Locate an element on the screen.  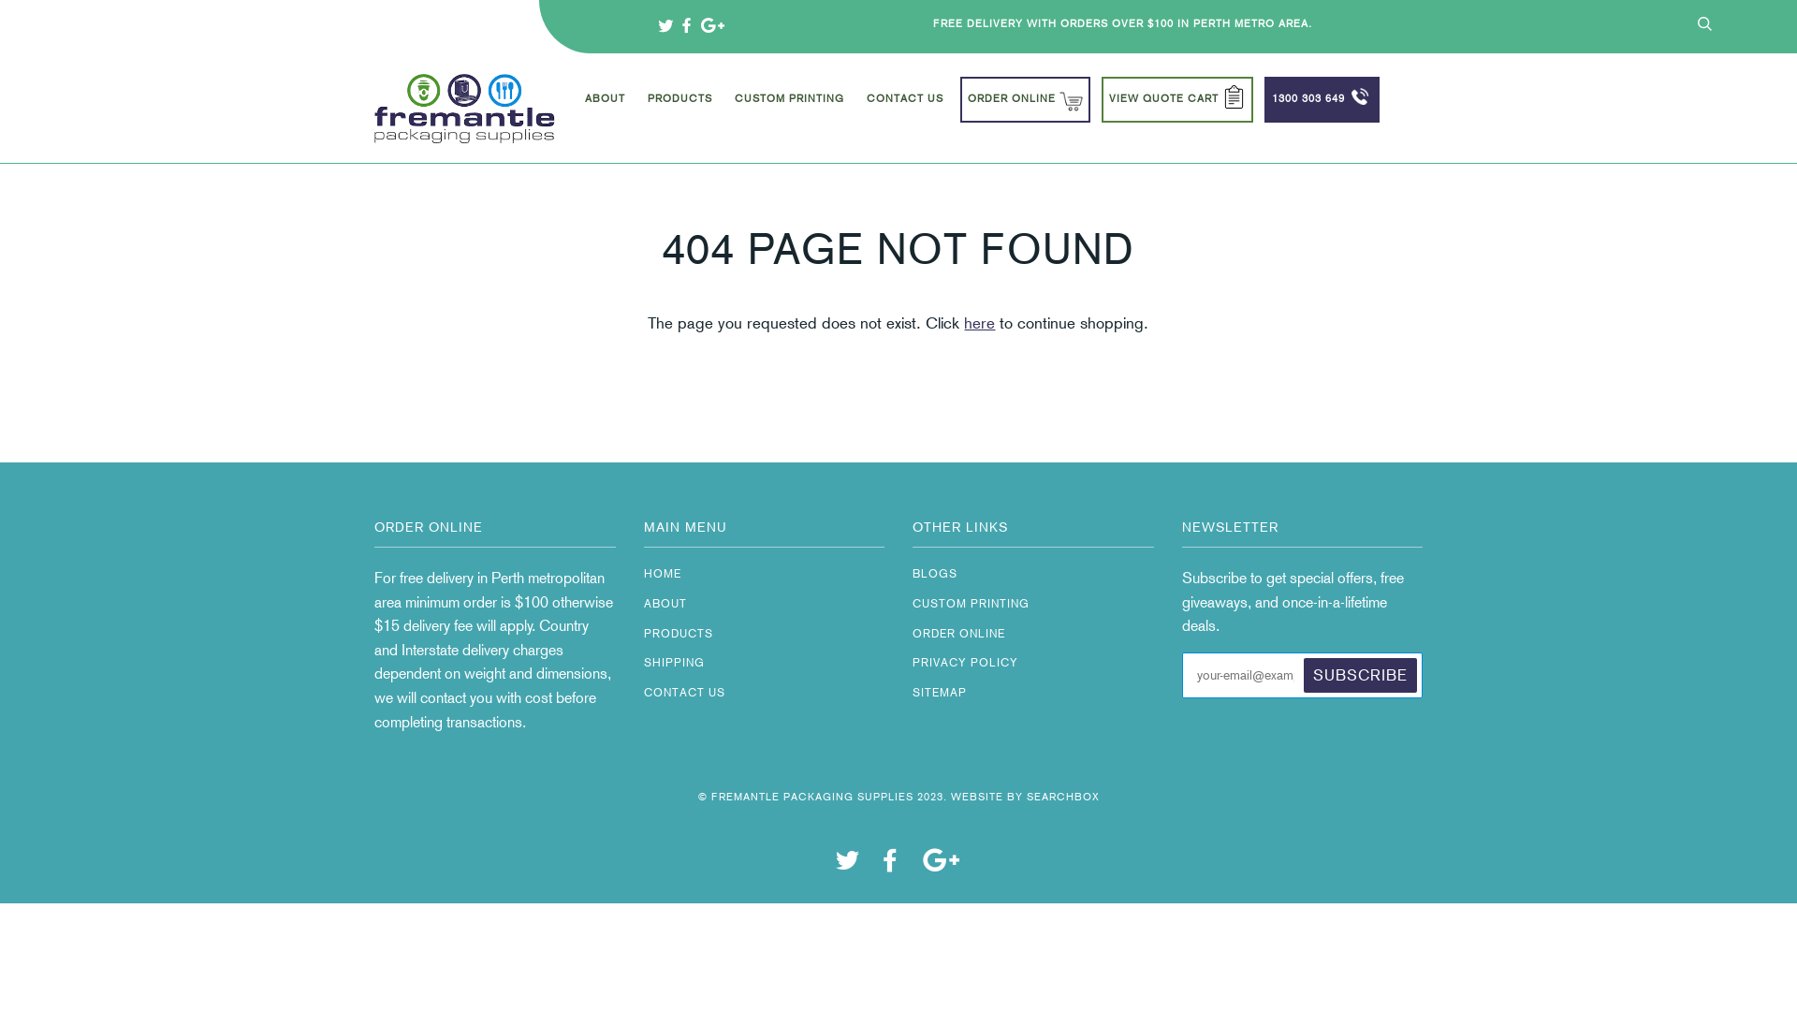
FACEBOOK is located at coordinates (890, 866).